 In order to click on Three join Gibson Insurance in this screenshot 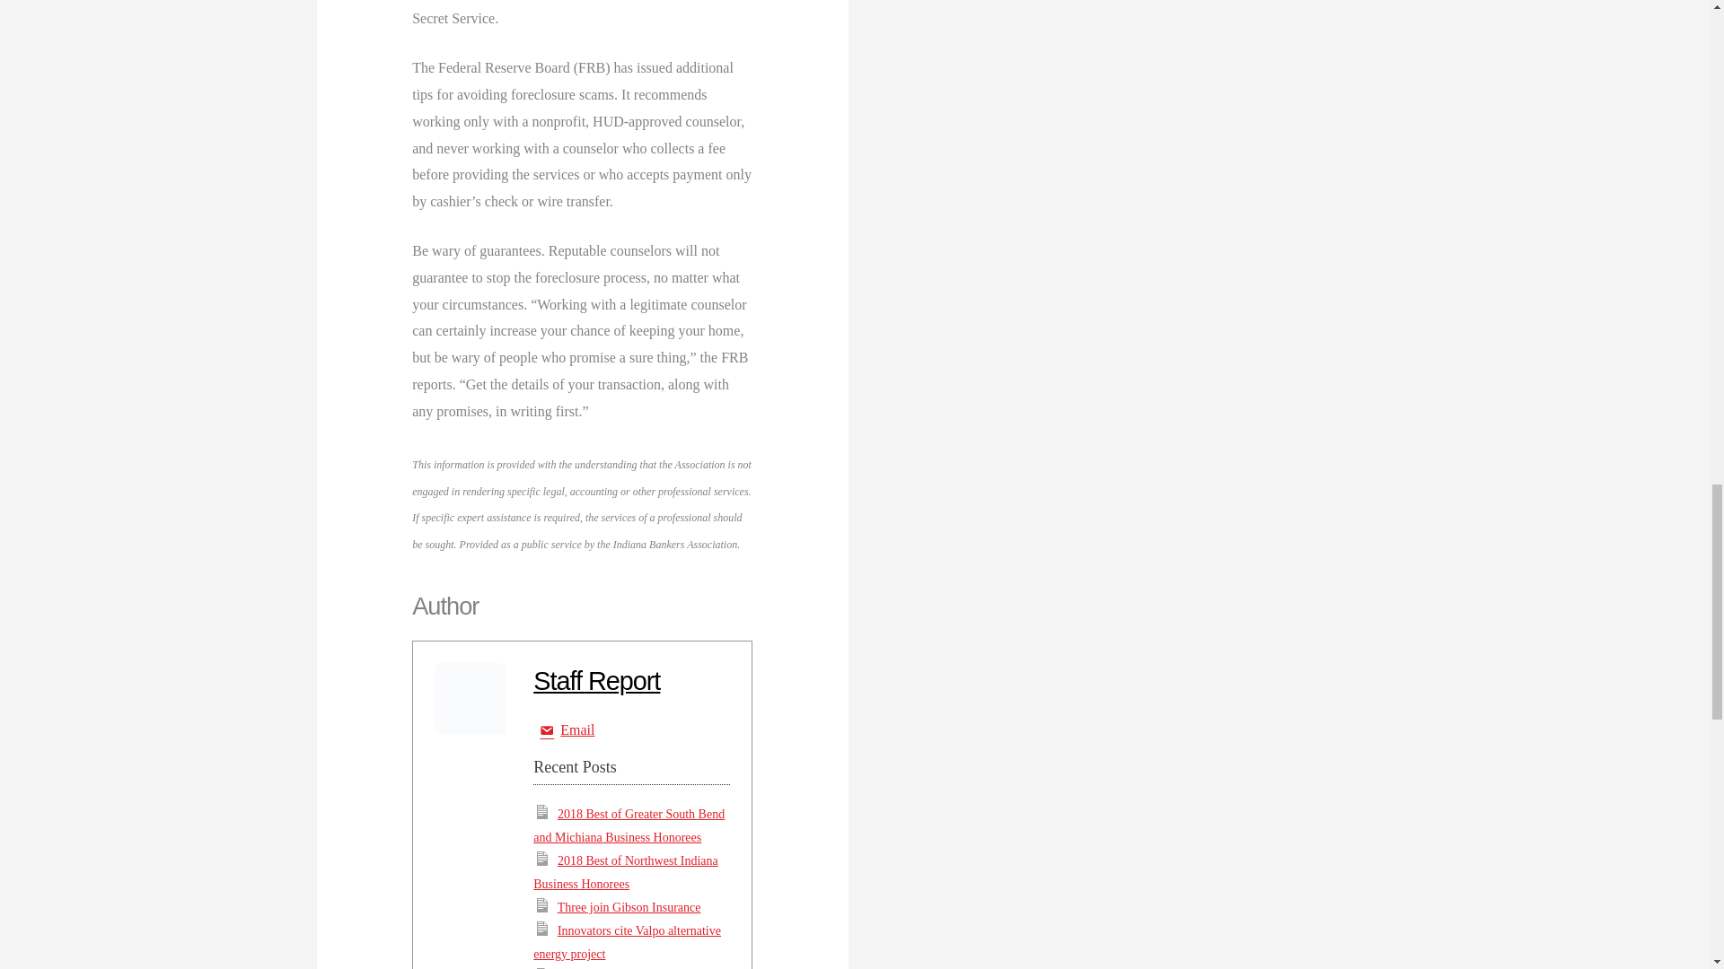, I will do `click(629, 908)`.